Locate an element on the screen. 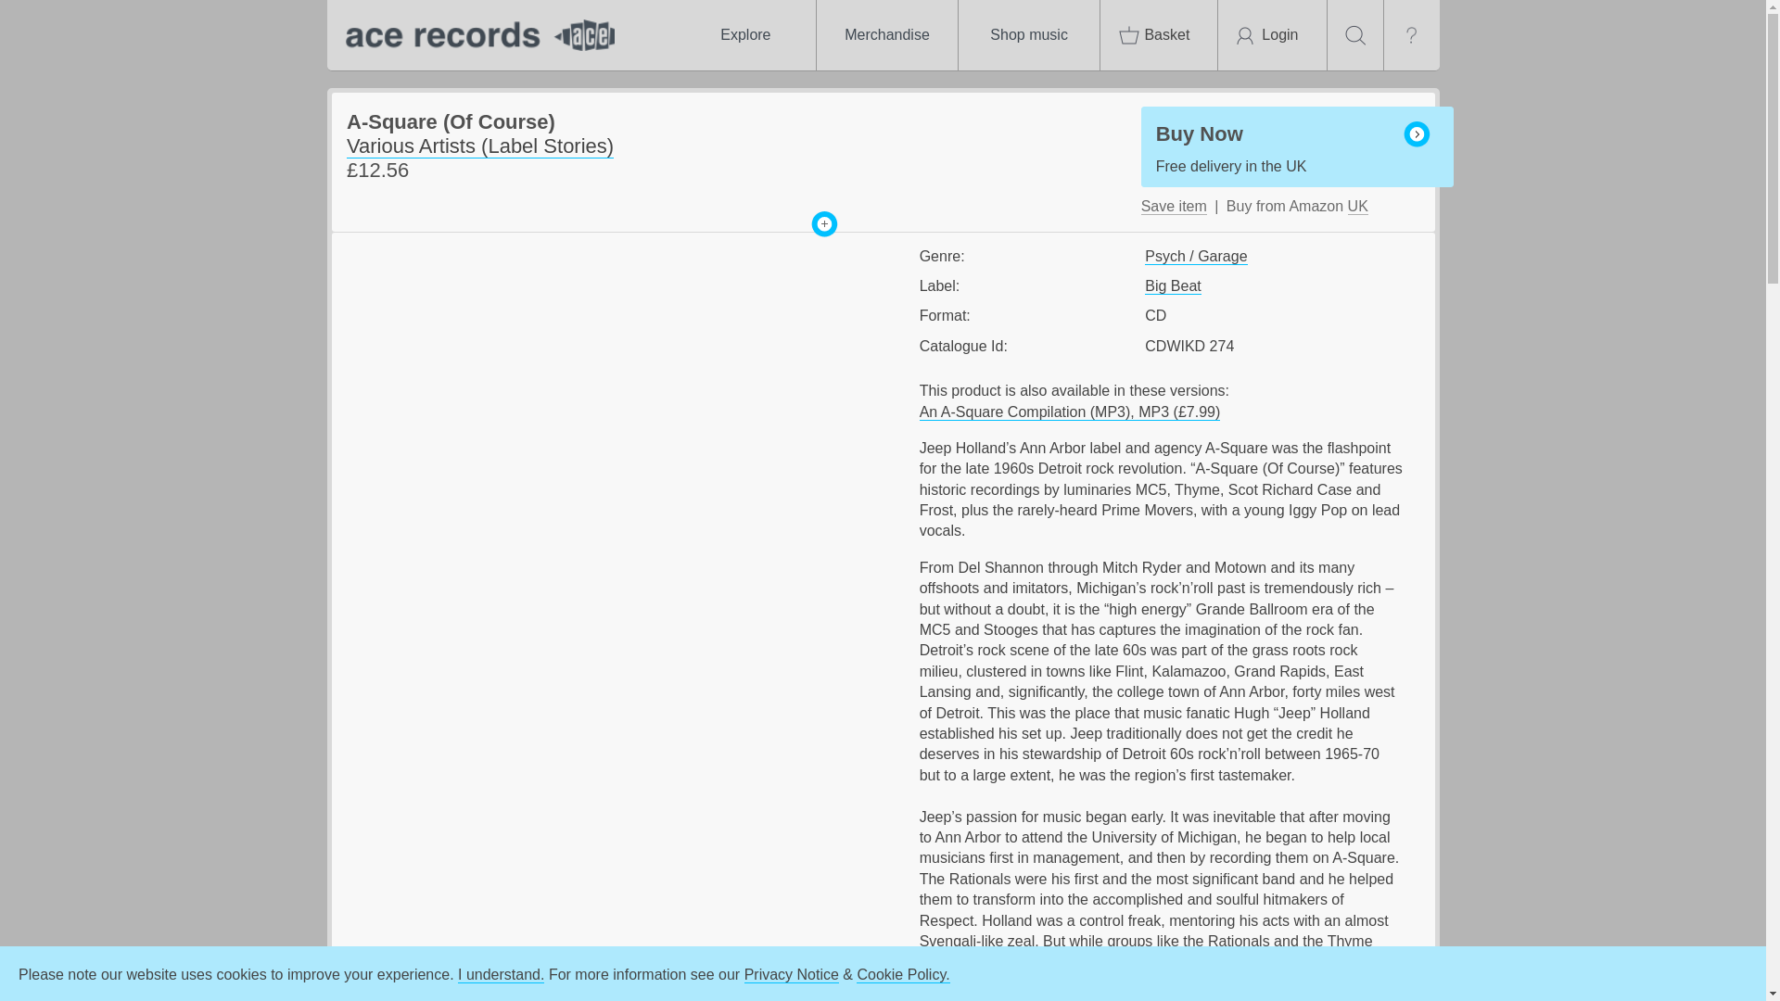  Basket is located at coordinates (1159, 35).